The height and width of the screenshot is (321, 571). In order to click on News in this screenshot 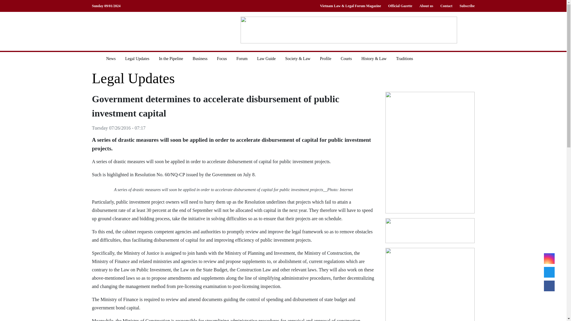, I will do `click(111, 59)`.